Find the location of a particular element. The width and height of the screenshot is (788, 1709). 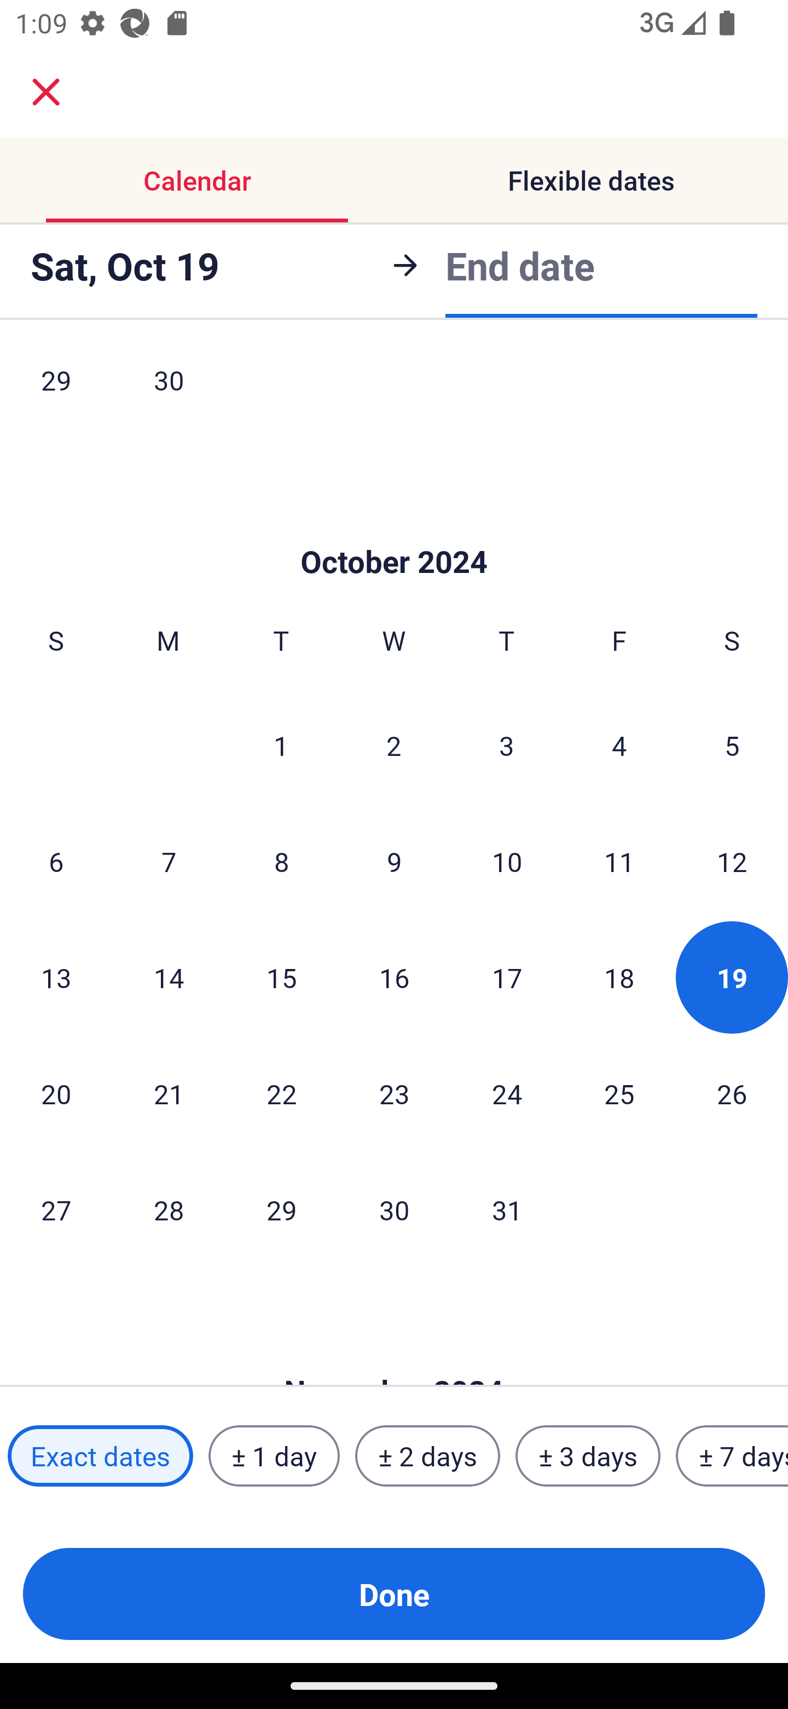

12 Saturday, October 12, 2024 is located at coordinates (732, 861).